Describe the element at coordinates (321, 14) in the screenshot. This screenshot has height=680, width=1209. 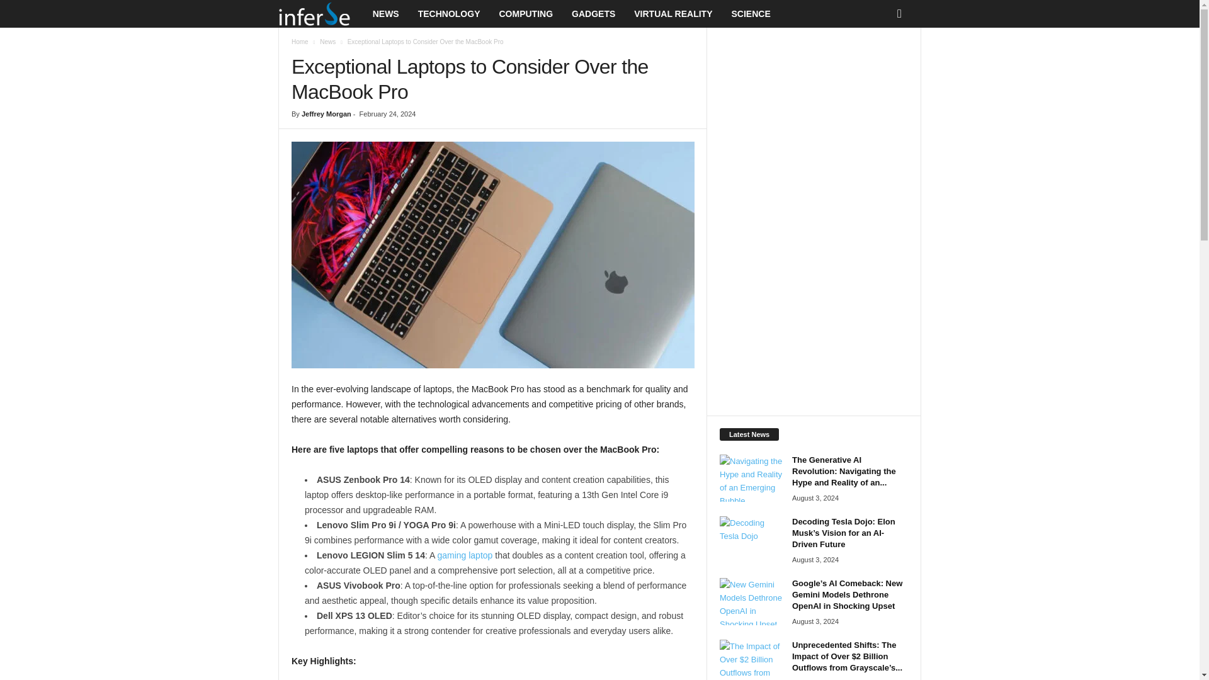
I see `Inferse.com` at that location.